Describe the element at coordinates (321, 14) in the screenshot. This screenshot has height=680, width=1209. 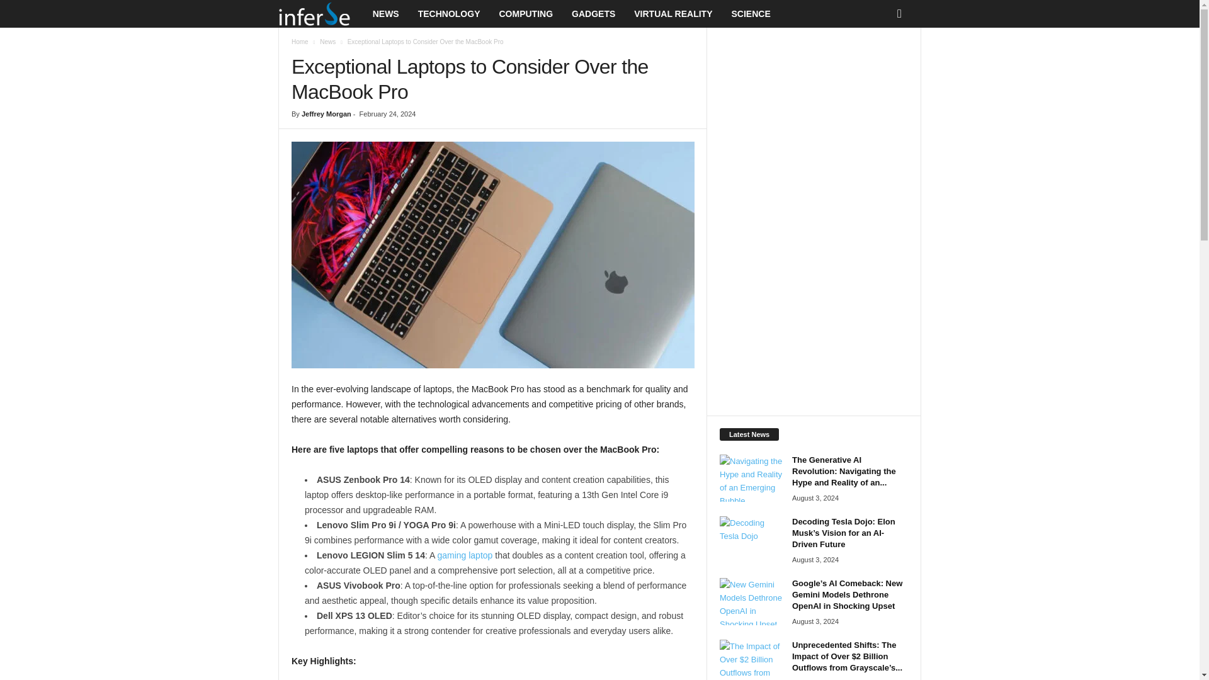
I see `Inferse.com` at that location.